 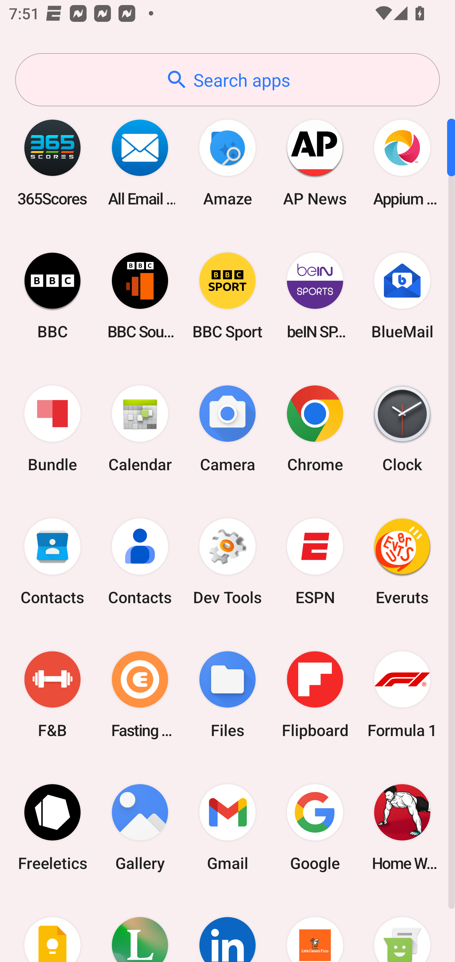 What do you see at coordinates (227, 429) in the screenshot?
I see `Camera` at bounding box center [227, 429].